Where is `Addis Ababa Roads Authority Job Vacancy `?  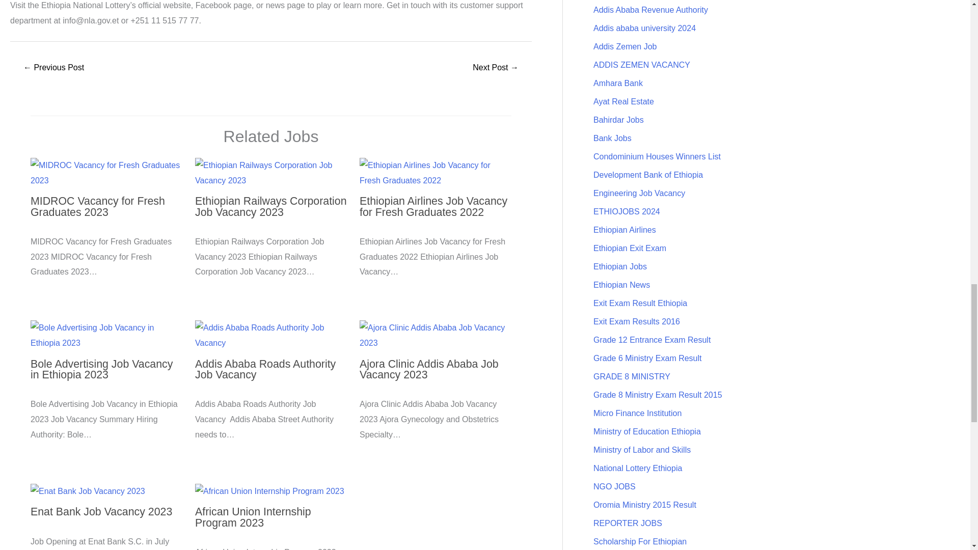
Addis Ababa Roads Authority Job Vacancy  is located at coordinates (265, 370).